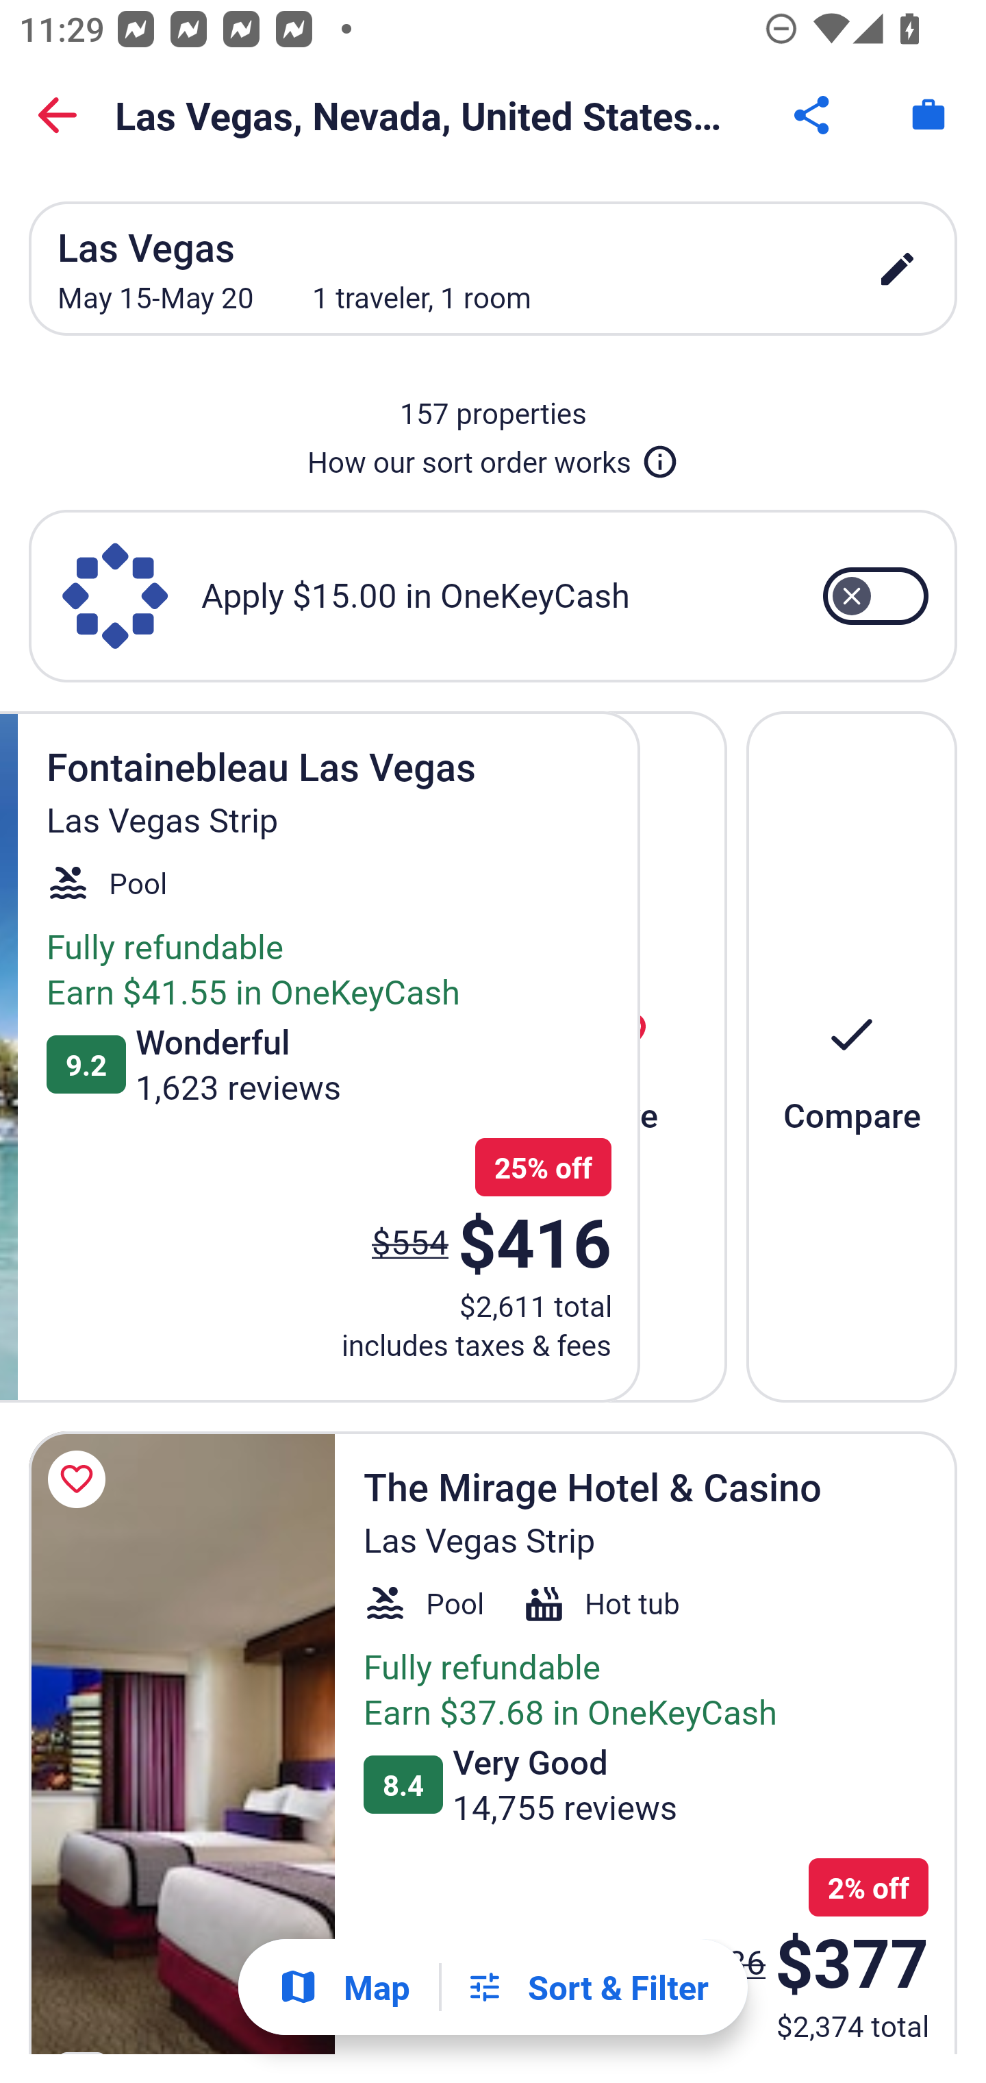  I want to click on Save The Mirage Hotel & Casino to a trip, so click(81, 1480).